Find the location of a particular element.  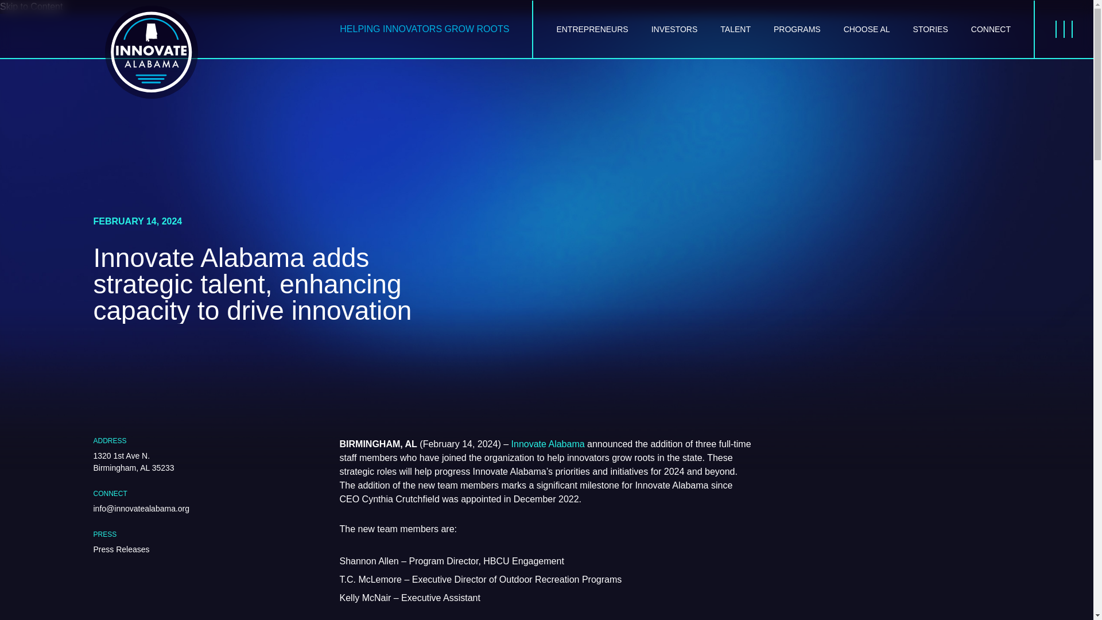

CHOOSE AL is located at coordinates (867, 29).